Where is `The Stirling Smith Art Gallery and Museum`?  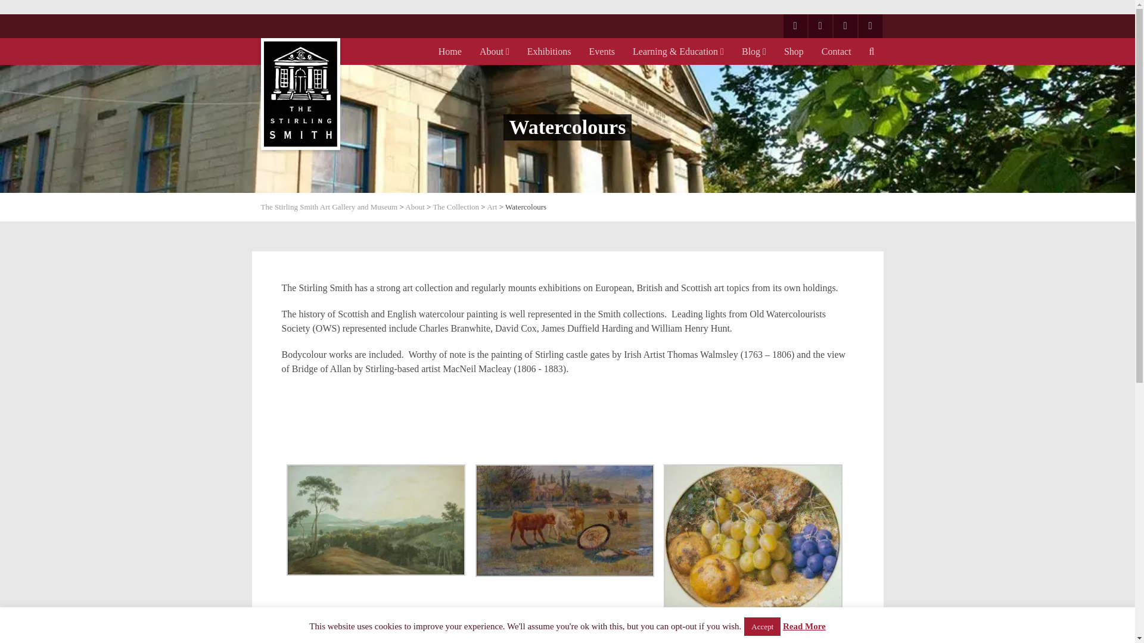 The Stirling Smith Art Gallery and Museum is located at coordinates (329, 207).